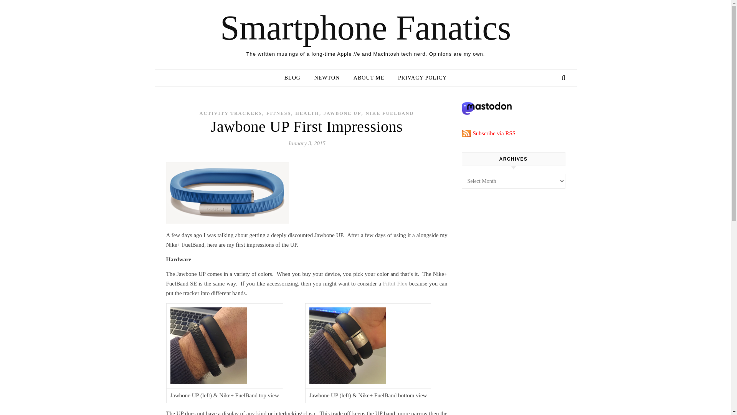 The image size is (737, 415). What do you see at coordinates (368, 78) in the screenshot?
I see `ABOUT ME` at bounding box center [368, 78].